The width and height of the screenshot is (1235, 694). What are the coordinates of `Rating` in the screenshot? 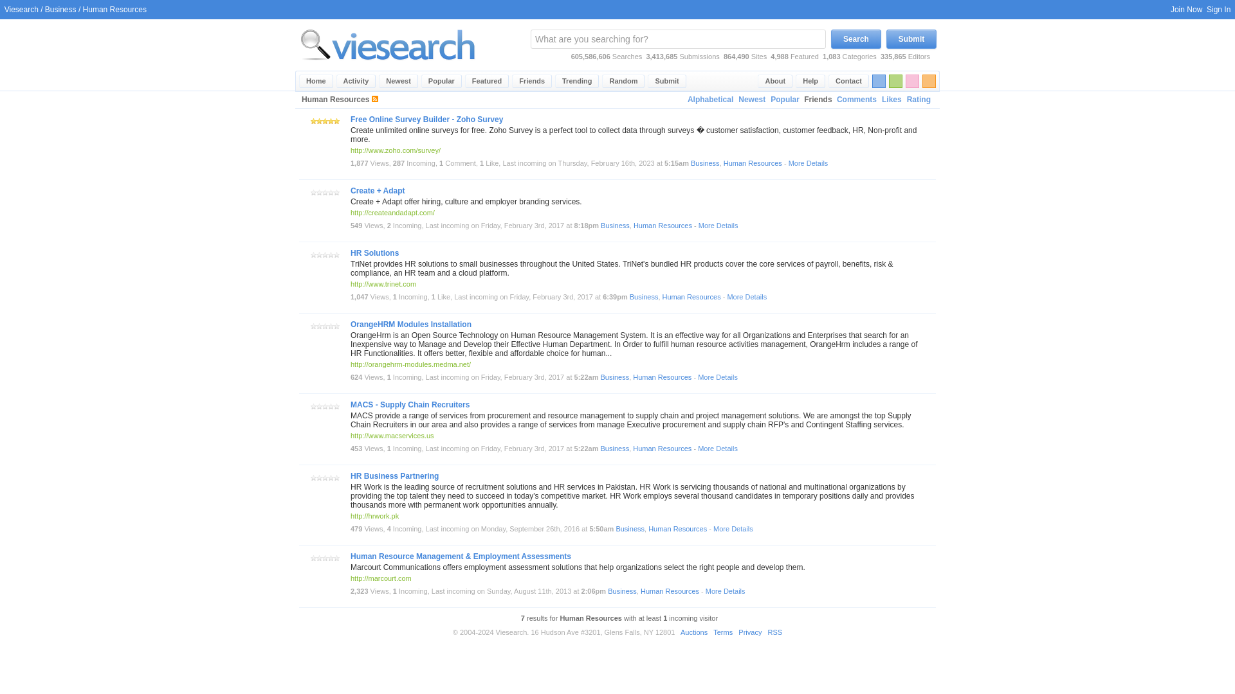 It's located at (919, 100).